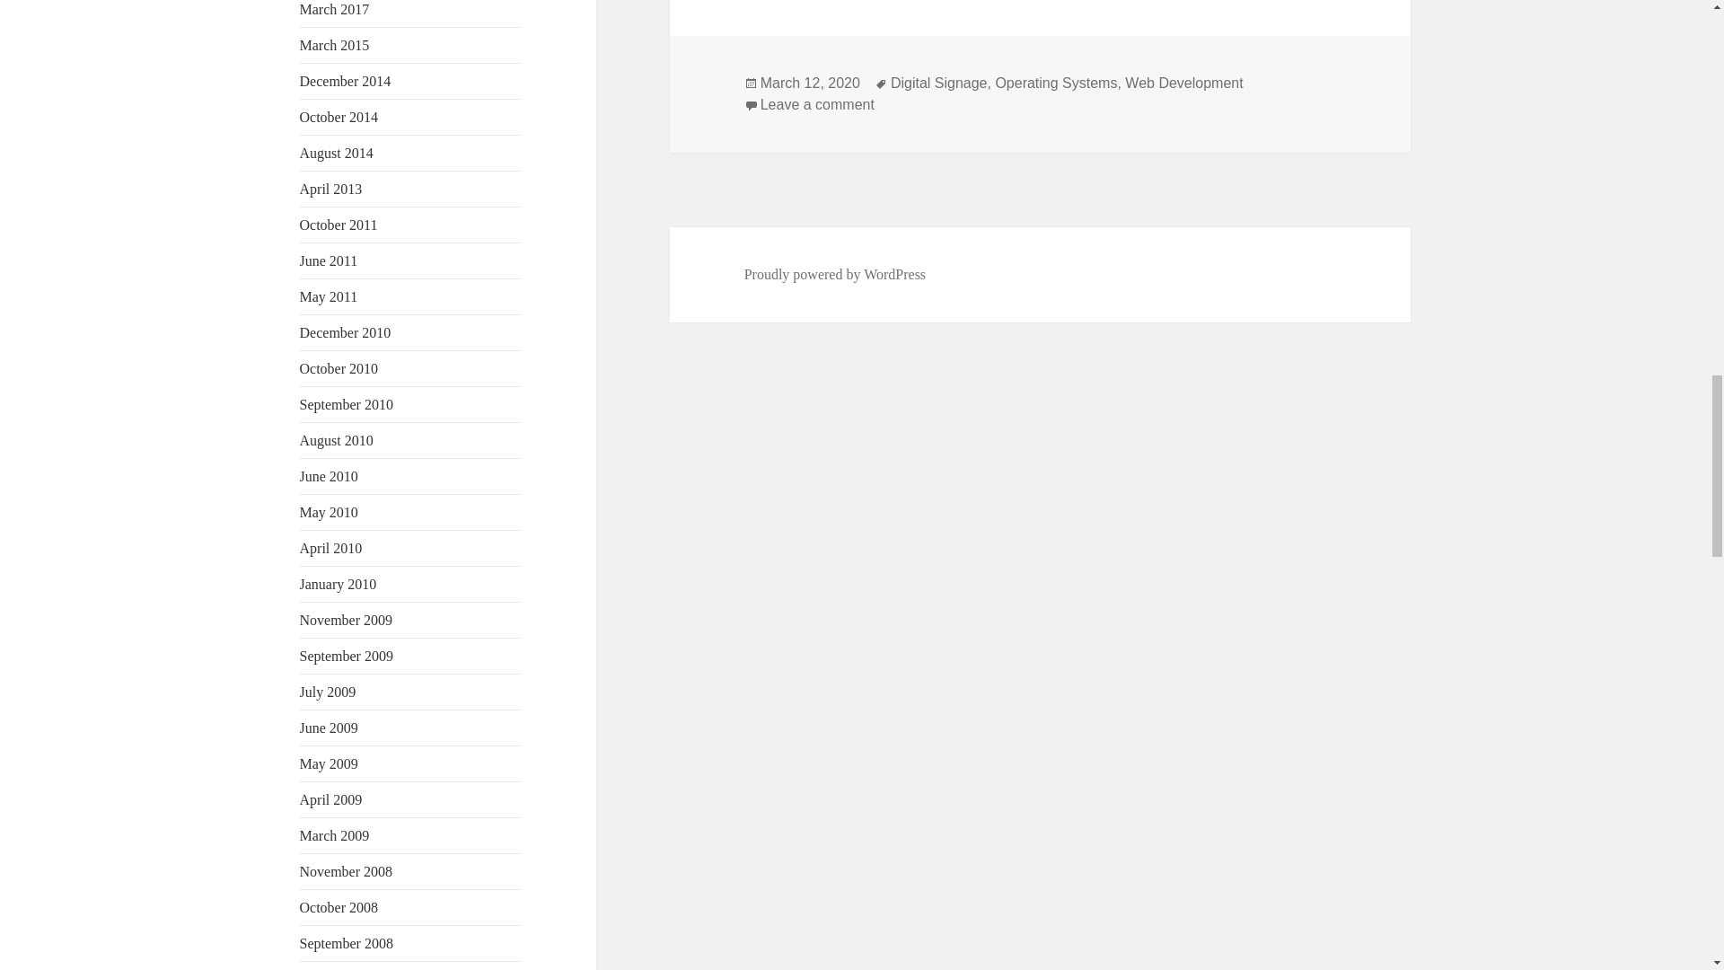  Describe the element at coordinates (339, 225) in the screenshot. I see `October 2011` at that location.